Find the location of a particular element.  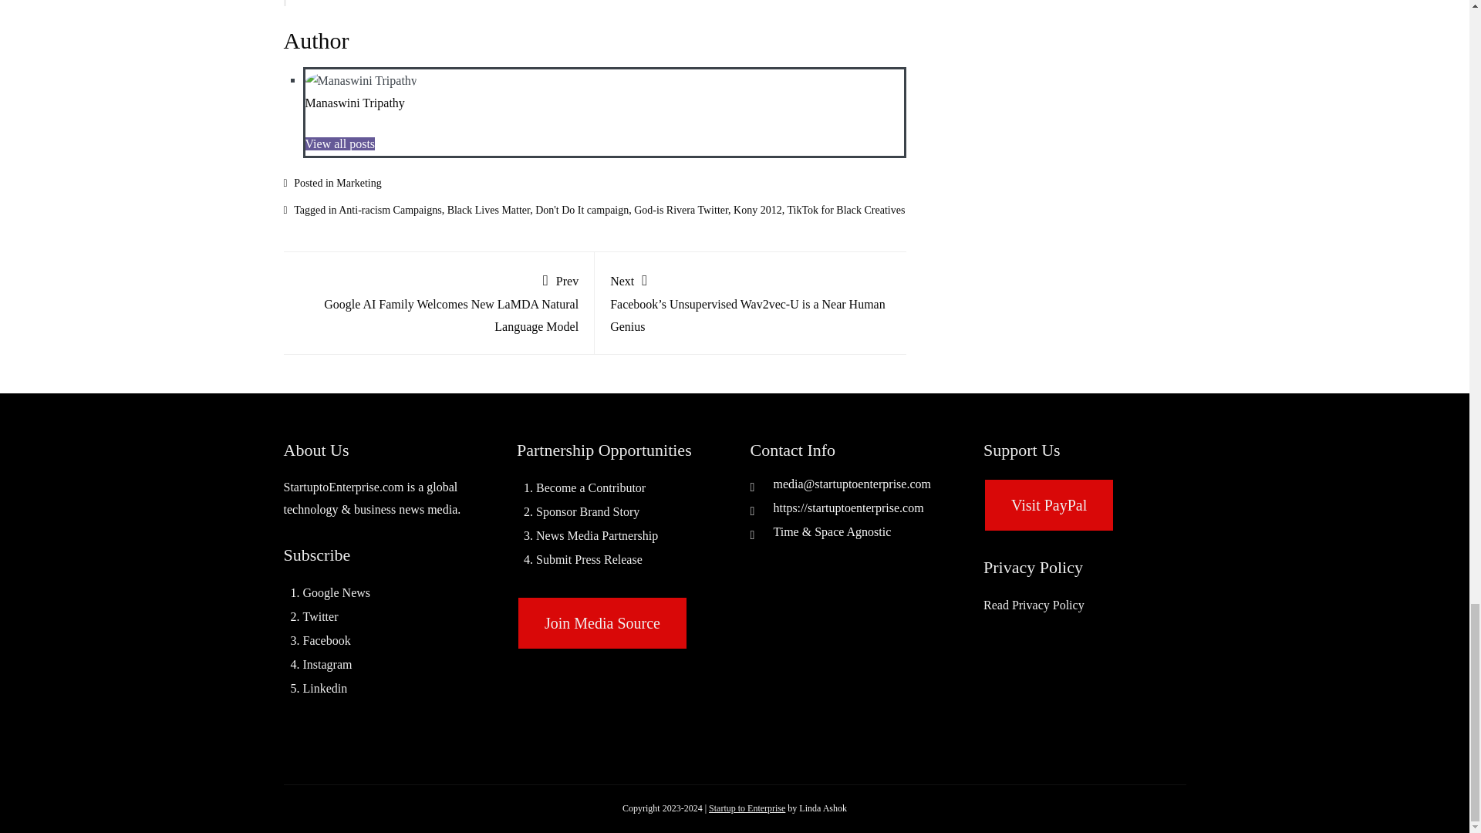

Black Lives Matter is located at coordinates (488, 210).